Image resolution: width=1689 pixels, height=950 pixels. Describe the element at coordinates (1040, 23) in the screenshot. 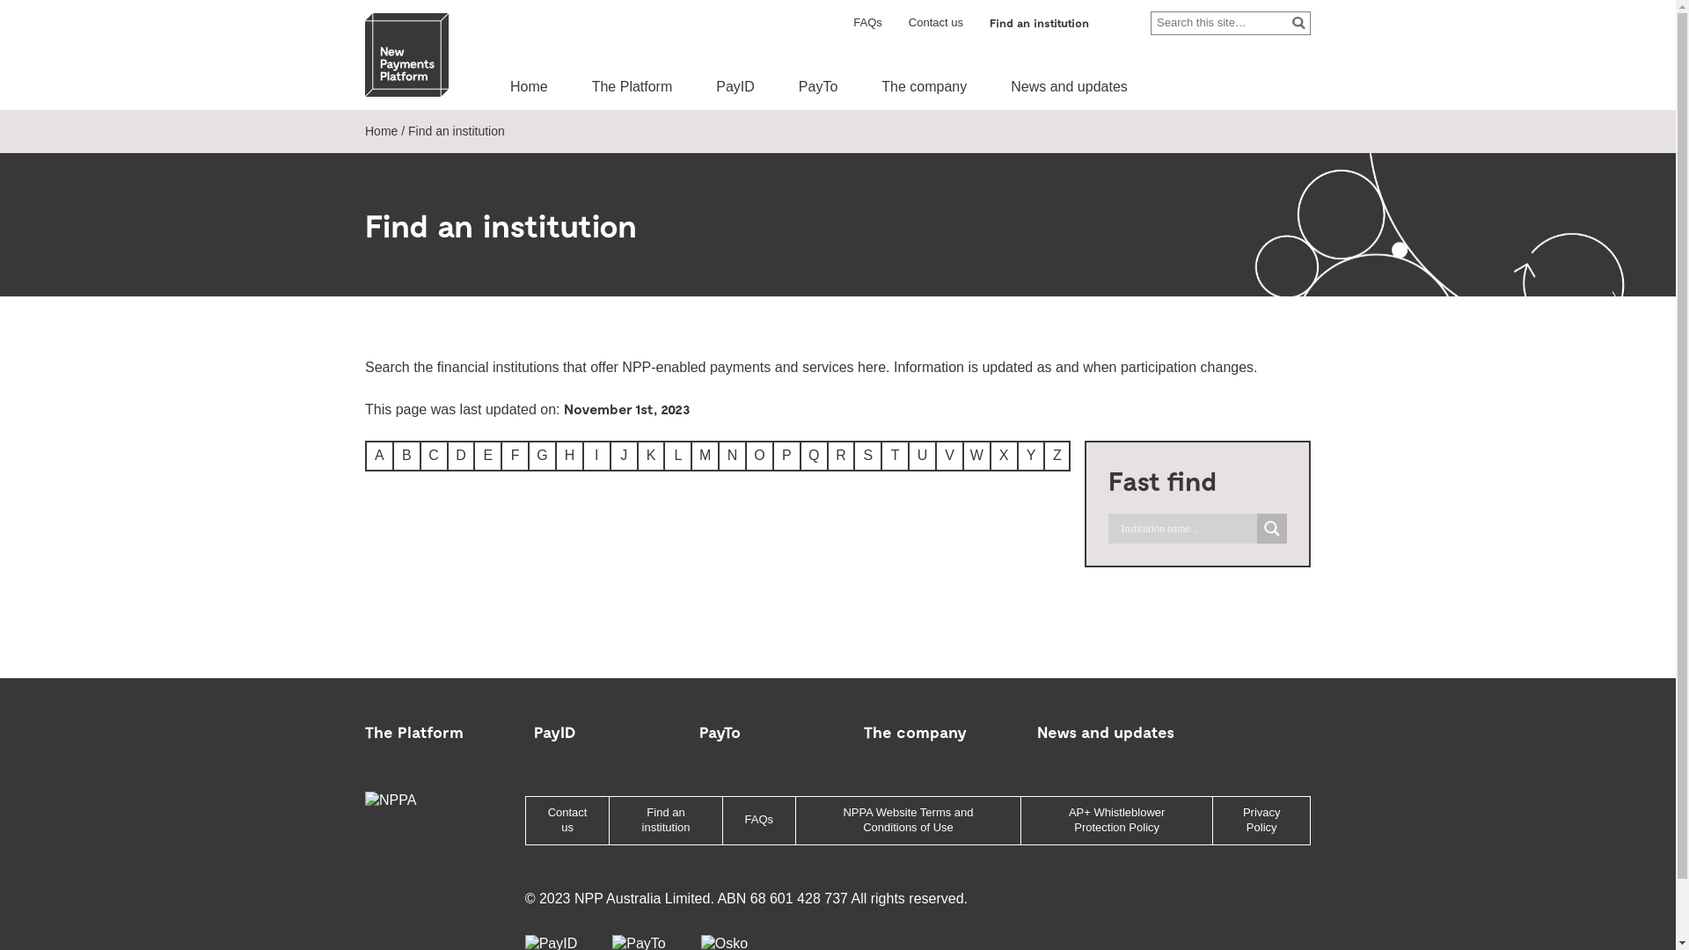

I see `Find an institution` at that location.